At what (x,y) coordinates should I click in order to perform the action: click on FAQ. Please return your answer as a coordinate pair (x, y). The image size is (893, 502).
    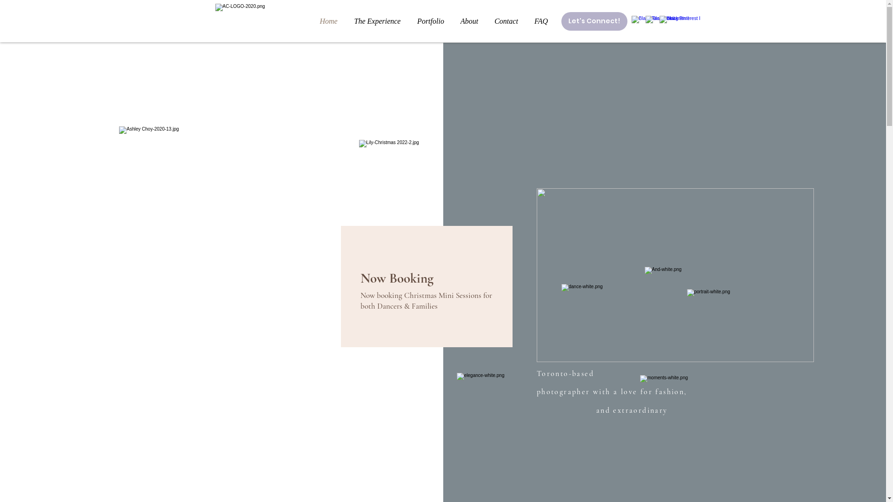
    Looking at the image, I should click on (541, 21).